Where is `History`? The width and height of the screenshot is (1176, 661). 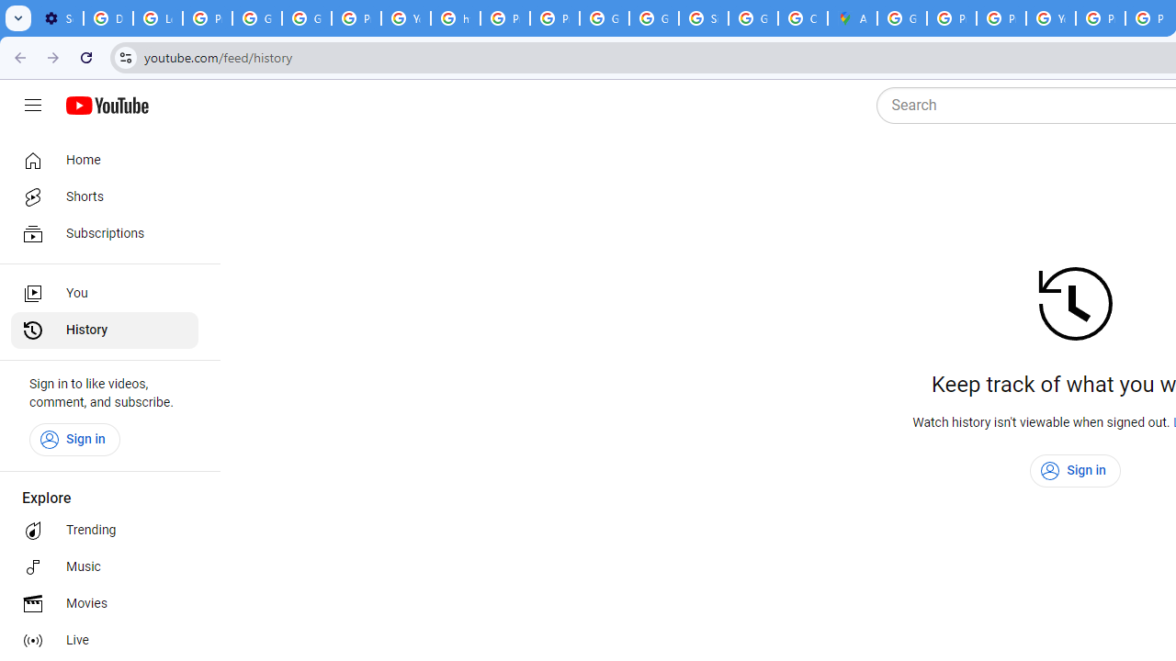
History is located at coordinates (105, 330).